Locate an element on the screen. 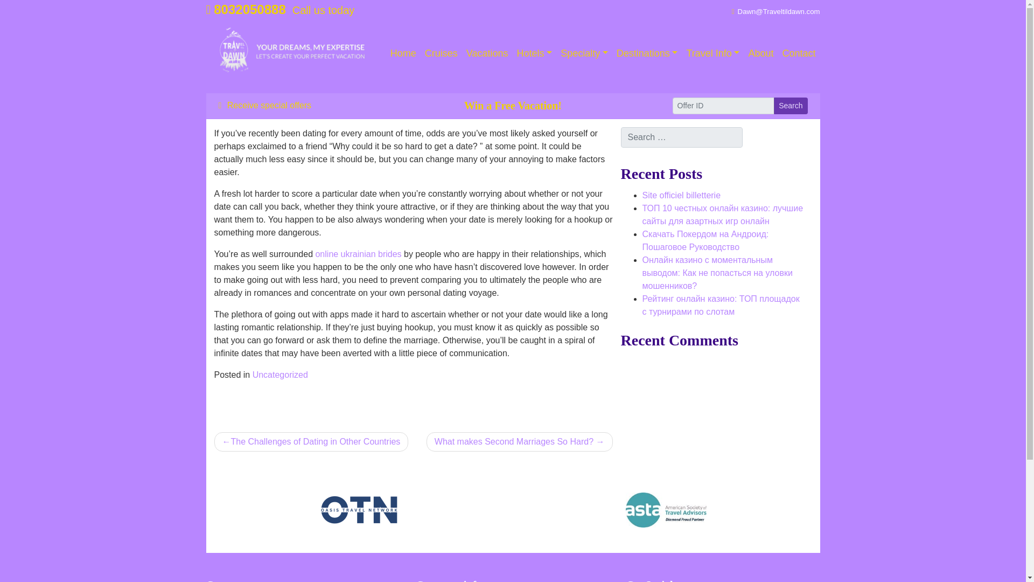 Image resolution: width=1034 pixels, height=582 pixels. Contact is located at coordinates (798, 53).